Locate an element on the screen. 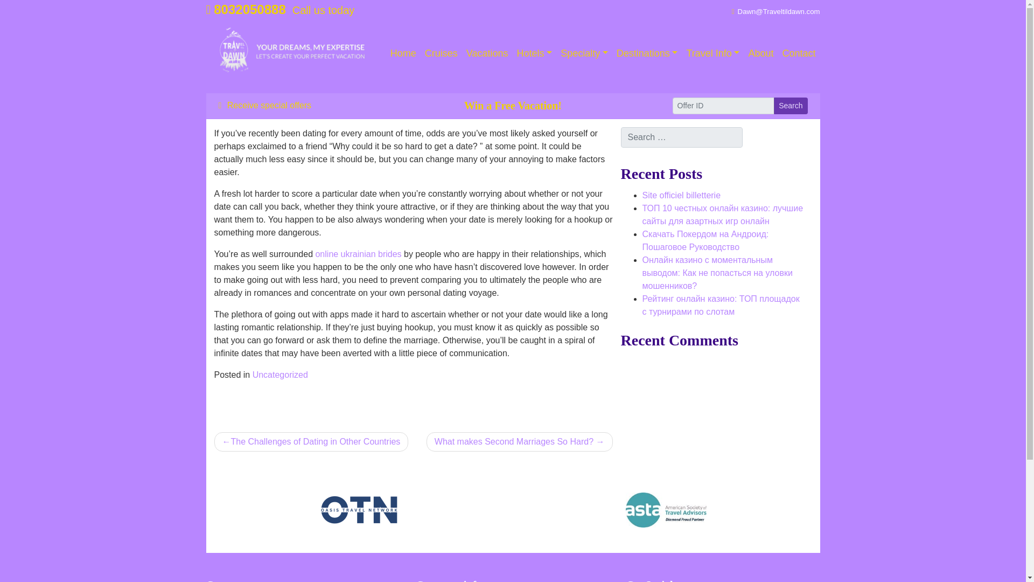 Image resolution: width=1034 pixels, height=582 pixels. Contact is located at coordinates (798, 53).